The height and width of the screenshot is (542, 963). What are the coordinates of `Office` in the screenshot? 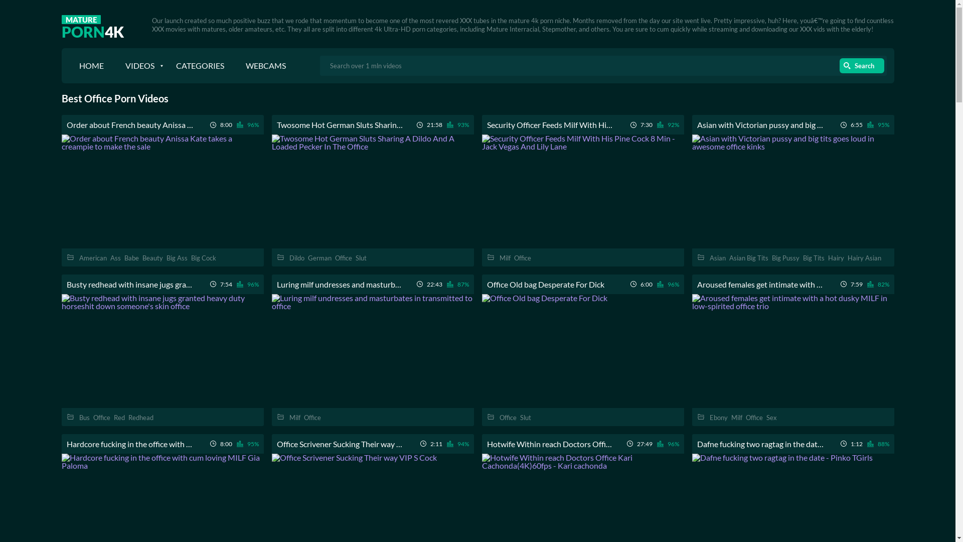 It's located at (522, 258).